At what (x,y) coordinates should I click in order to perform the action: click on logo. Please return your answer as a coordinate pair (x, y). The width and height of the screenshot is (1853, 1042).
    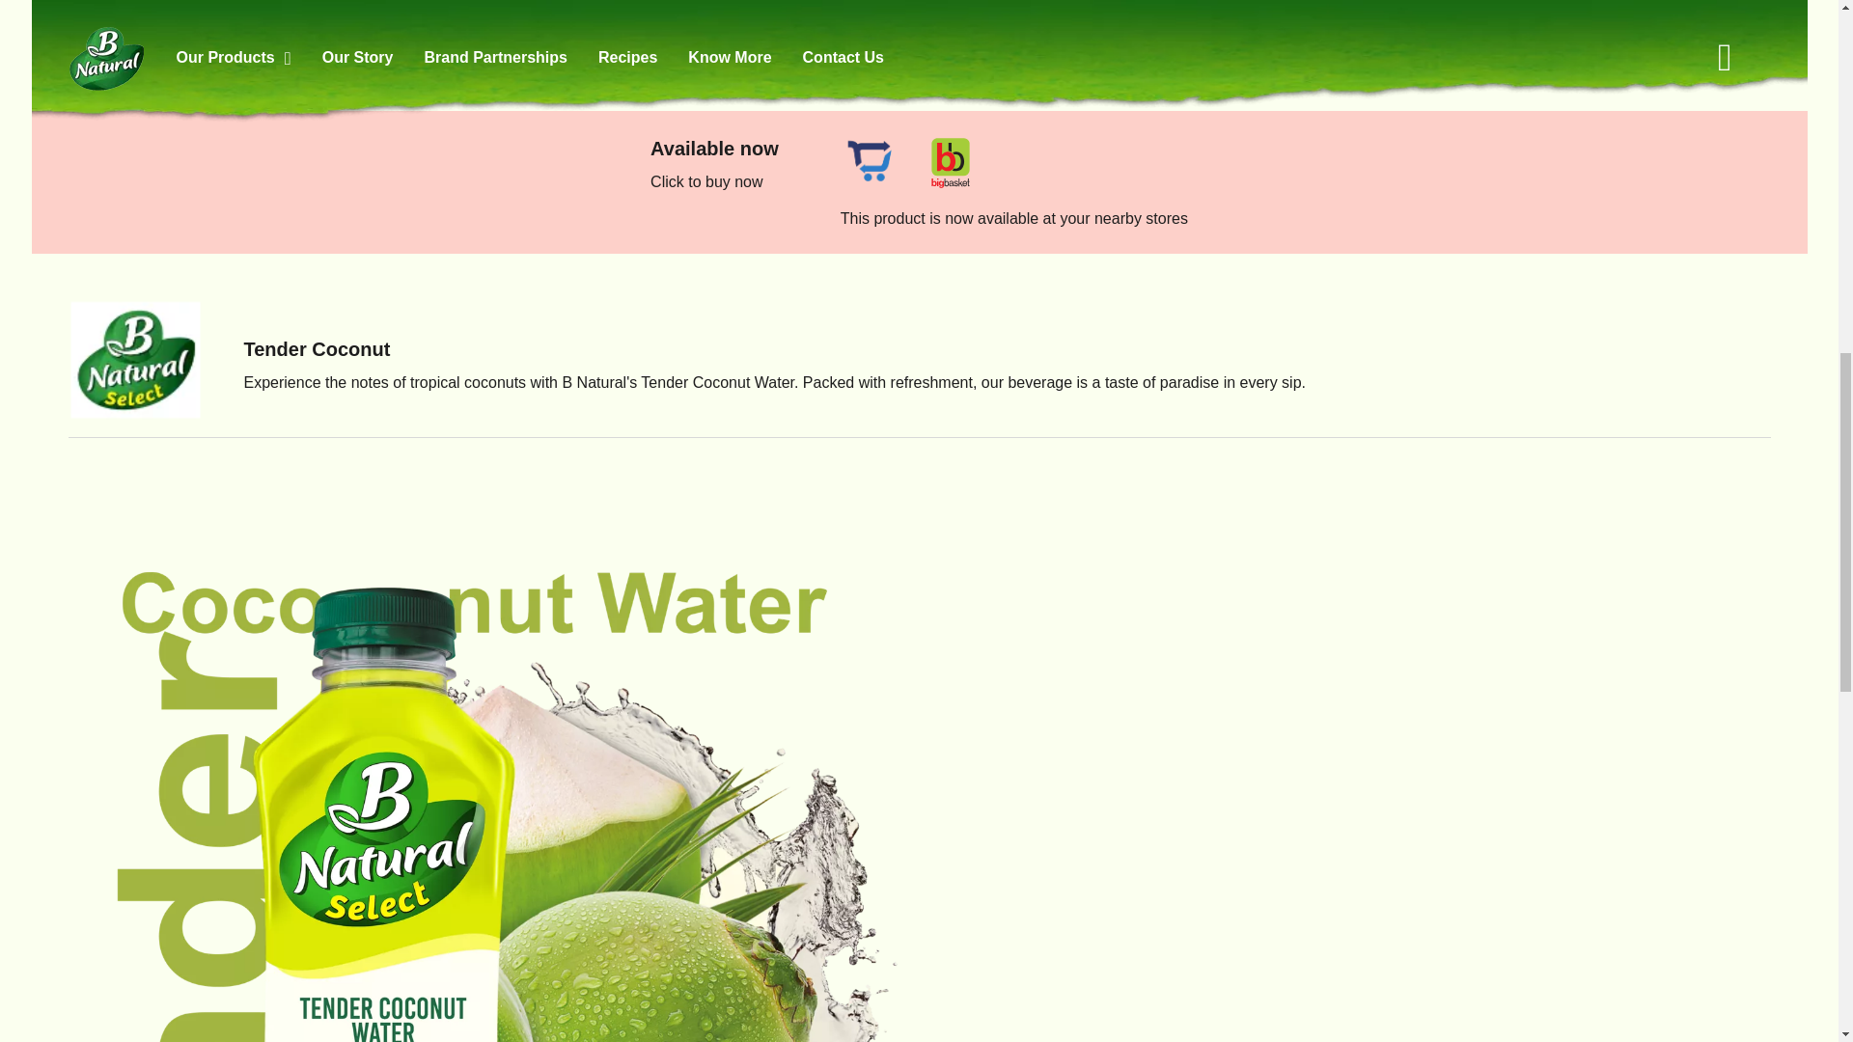
    Looking at the image, I should click on (139, 365).